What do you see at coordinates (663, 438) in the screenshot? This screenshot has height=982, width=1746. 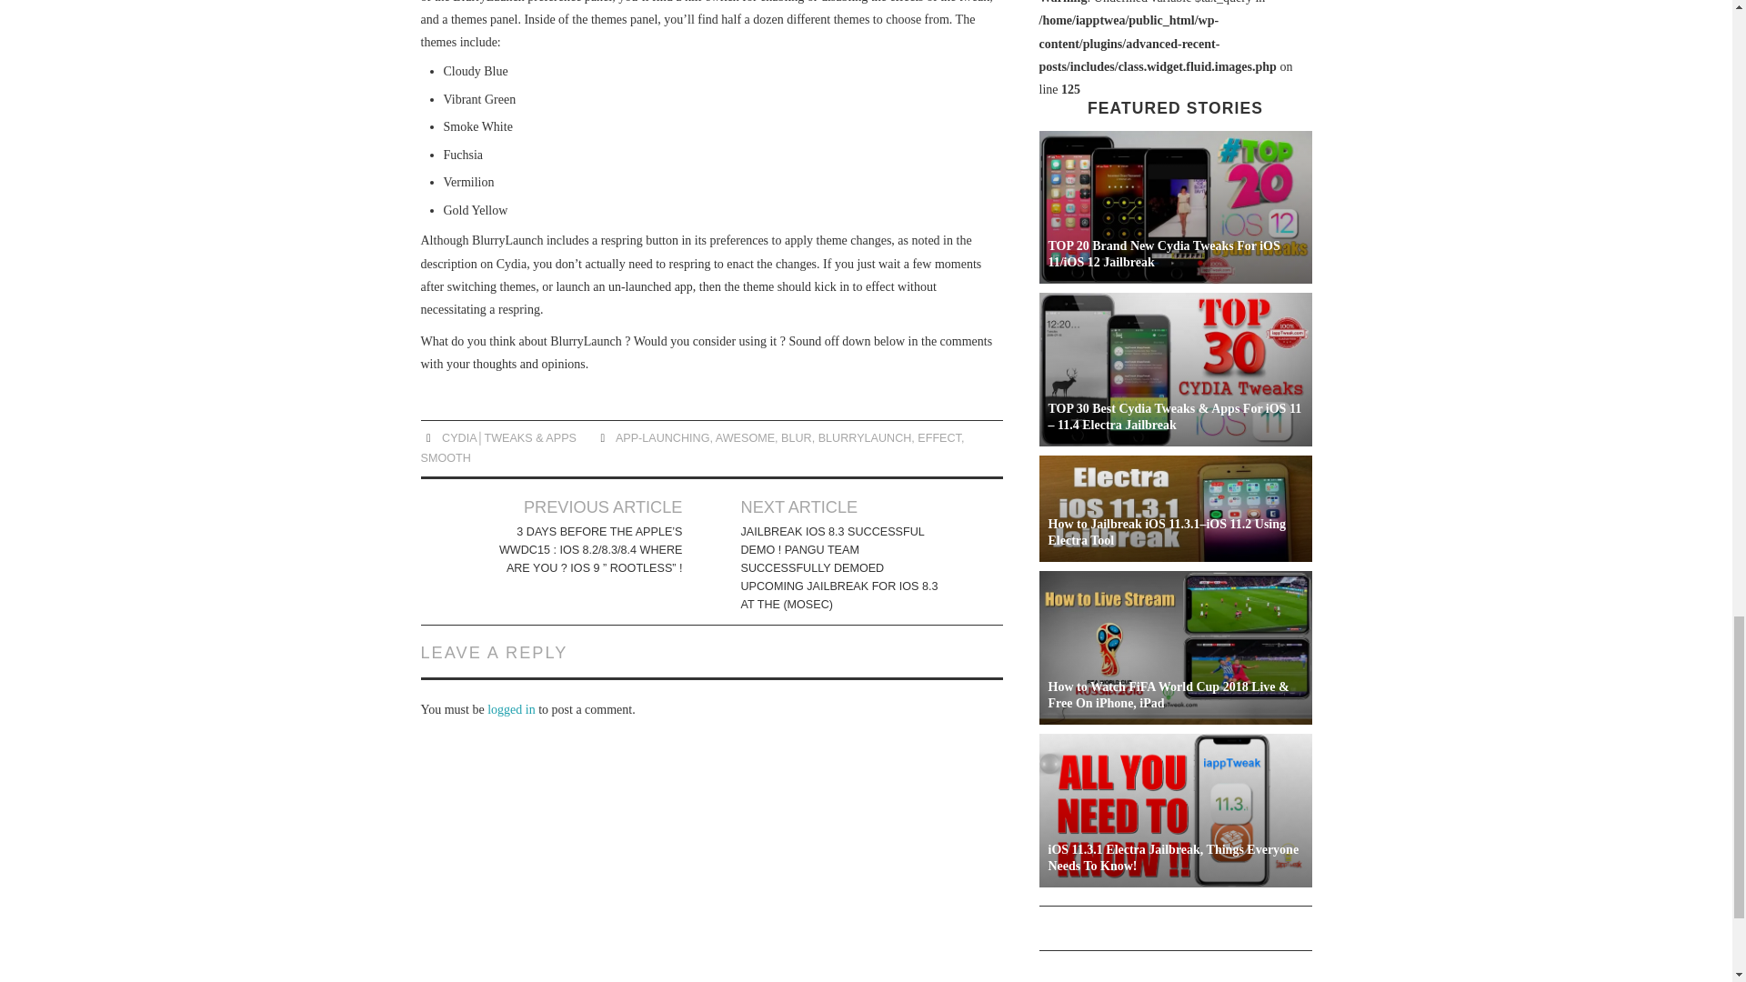 I see `APP-LAUNCHING` at bounding box center [663, 438].